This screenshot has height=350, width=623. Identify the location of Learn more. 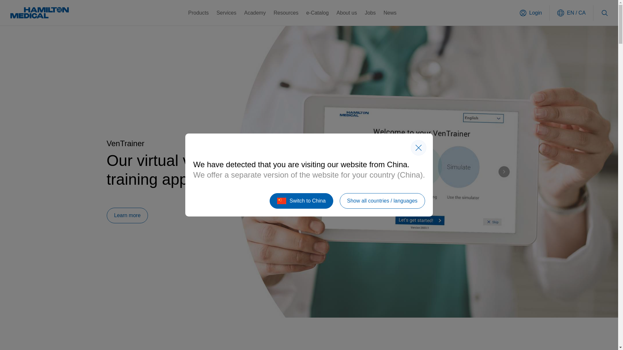
(127, 216).